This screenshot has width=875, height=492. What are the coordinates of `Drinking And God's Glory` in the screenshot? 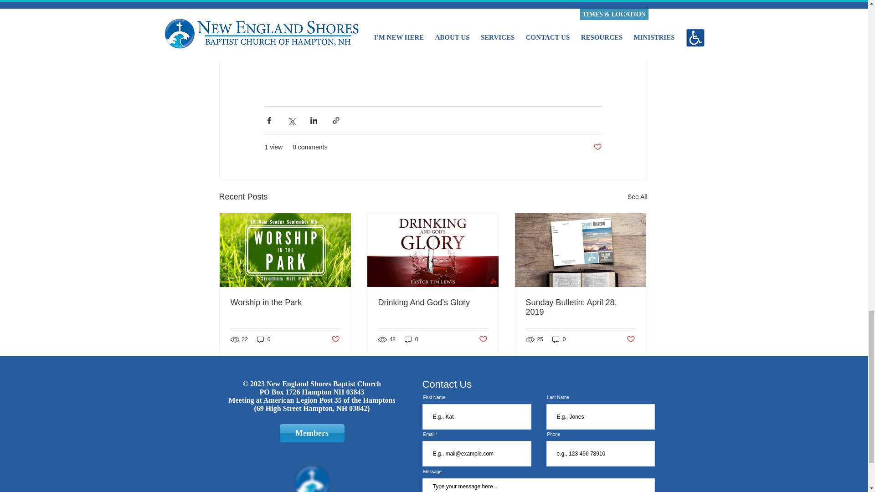 It's located at (432, 302).